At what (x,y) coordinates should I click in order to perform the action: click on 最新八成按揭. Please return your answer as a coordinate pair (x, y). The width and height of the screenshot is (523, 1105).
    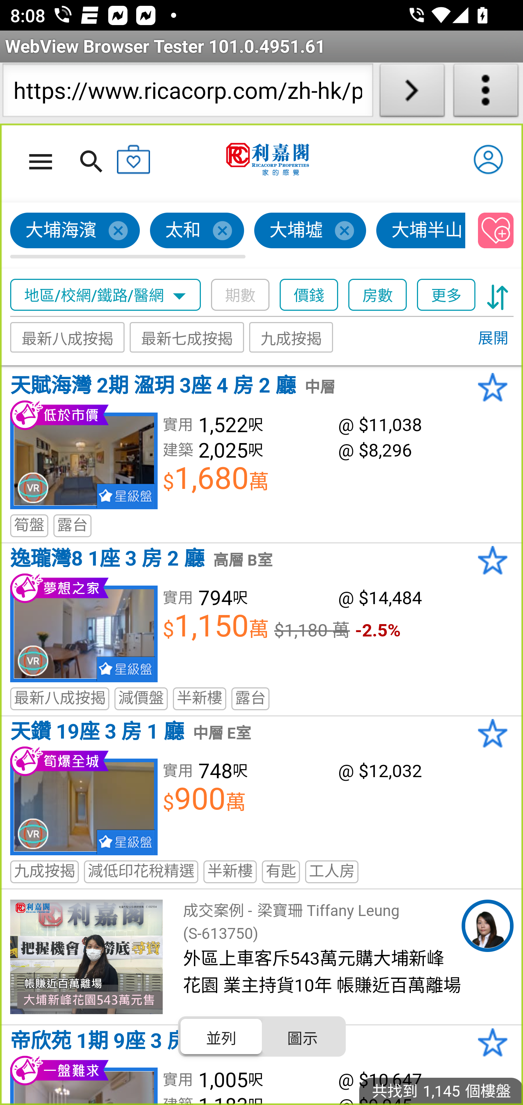
    Looking at the image, I should click on (68, 337).